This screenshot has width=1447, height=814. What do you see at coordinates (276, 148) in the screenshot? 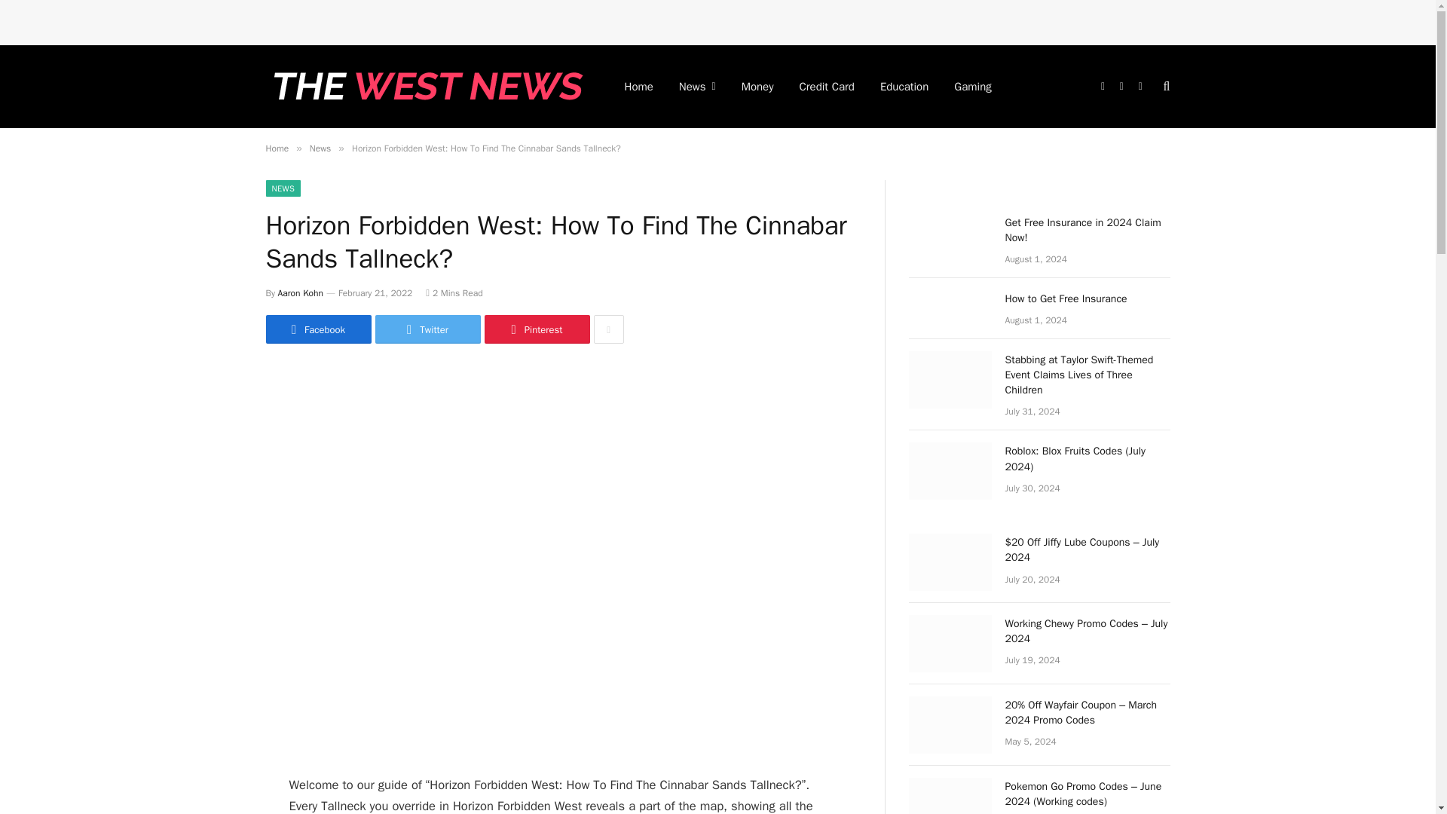
I see `Home` at bounding box center [276, 148].